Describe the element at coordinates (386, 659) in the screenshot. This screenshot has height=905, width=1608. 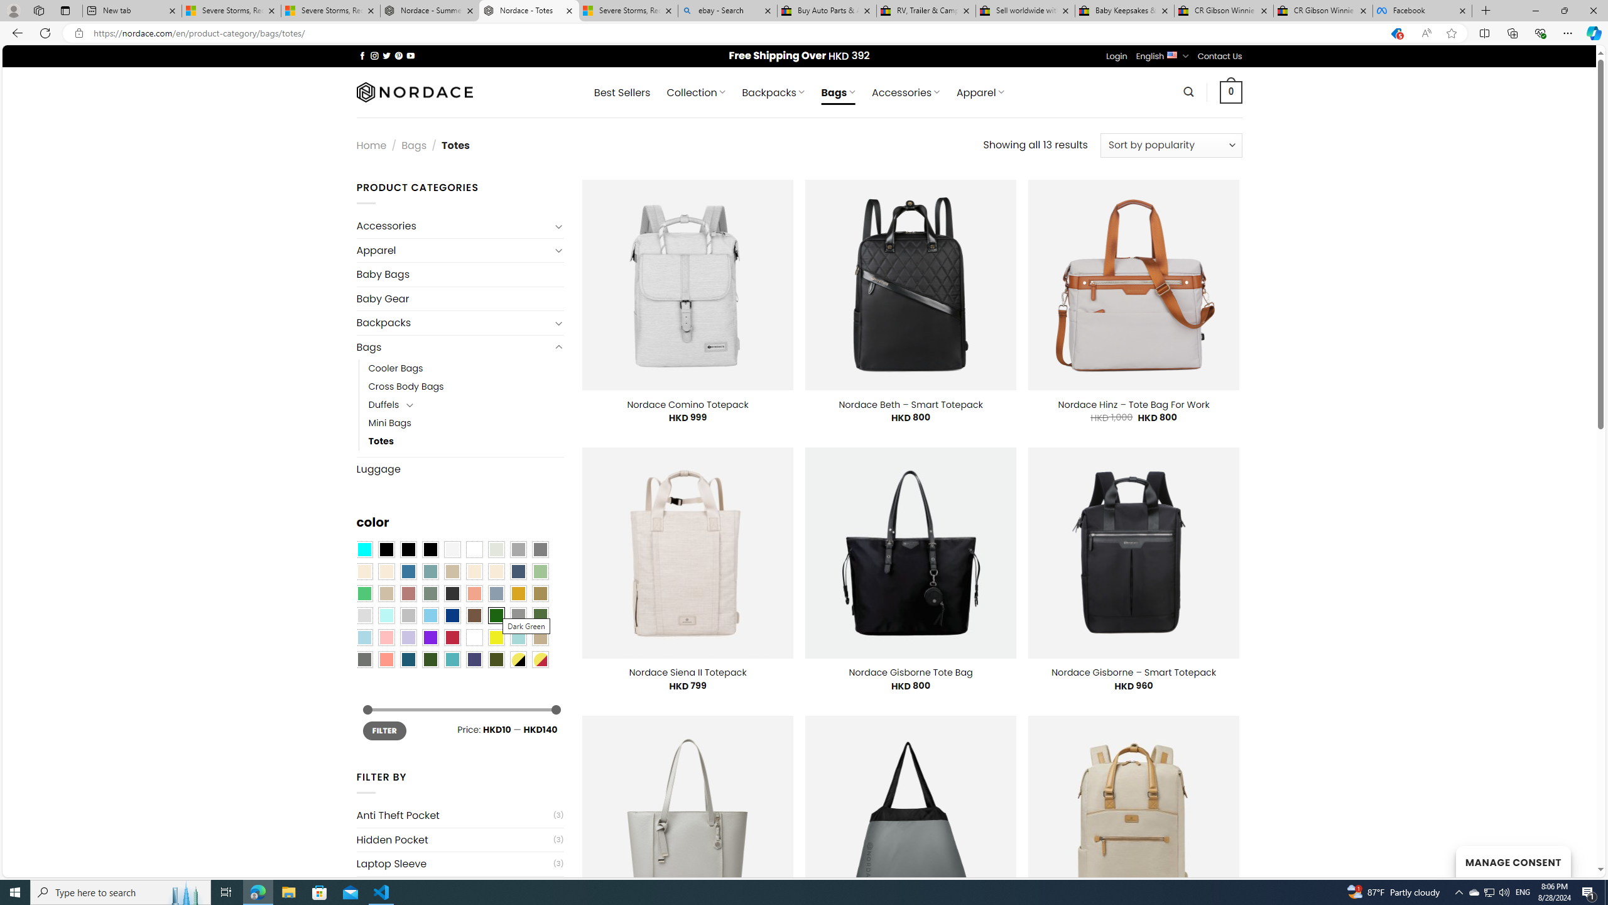
I see `Peach Pink` at that location.